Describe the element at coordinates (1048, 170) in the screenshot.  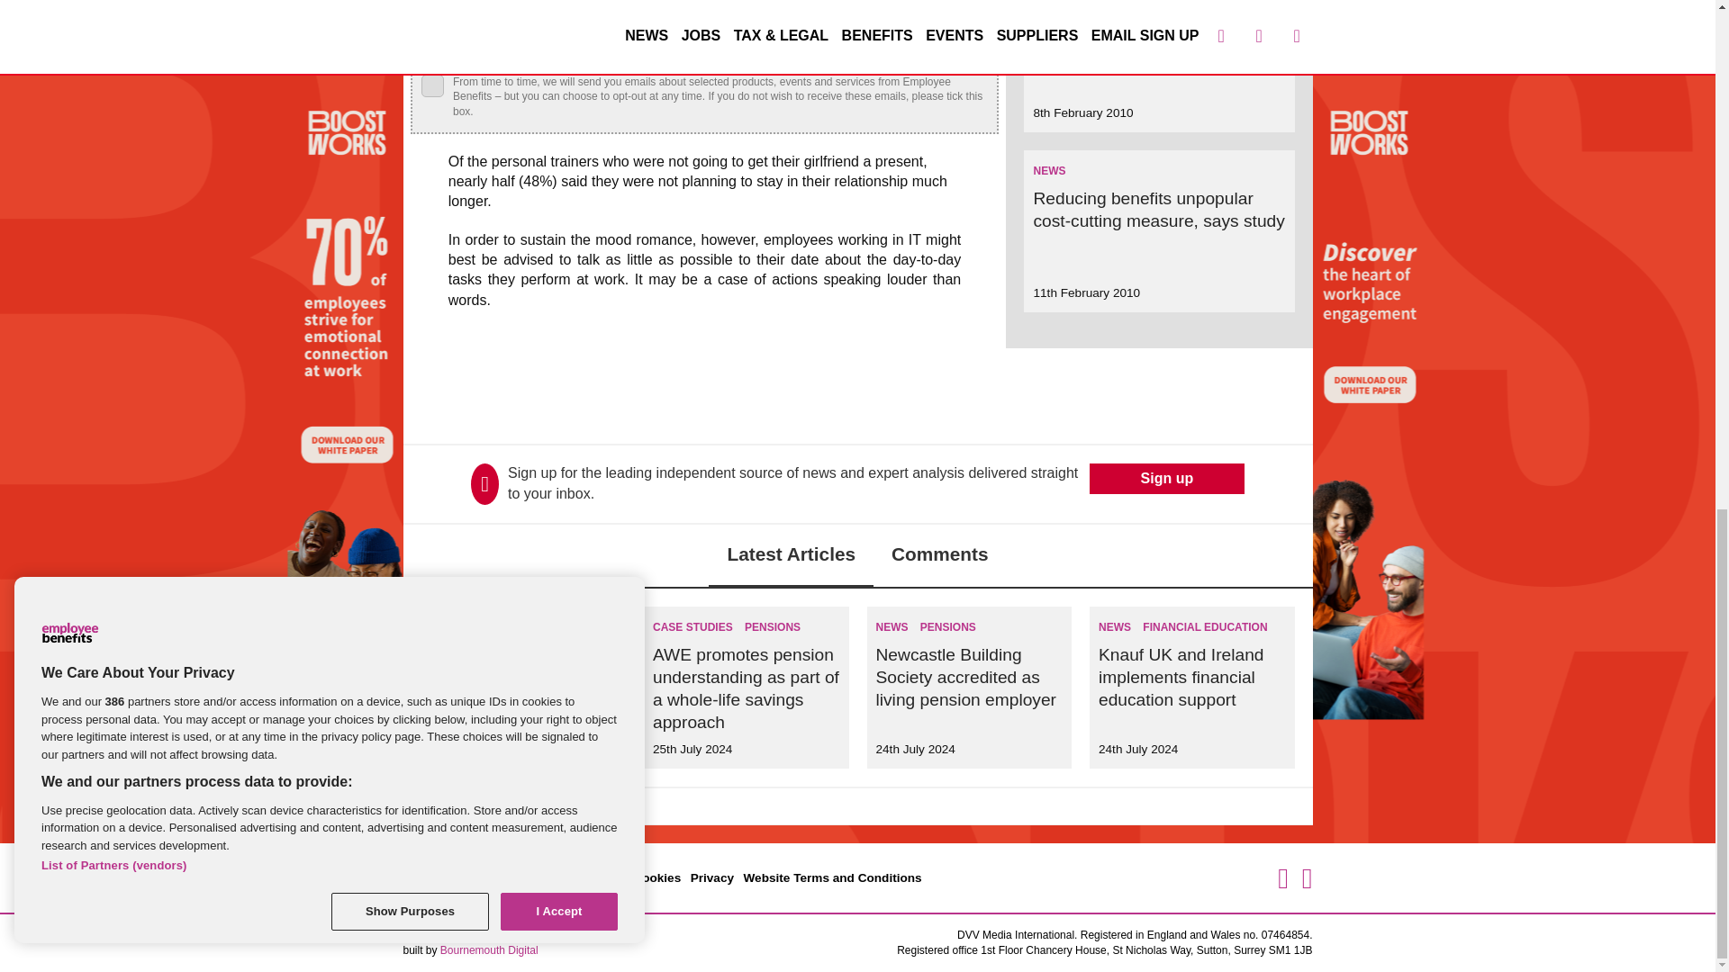
I see `NEWS` at that location.